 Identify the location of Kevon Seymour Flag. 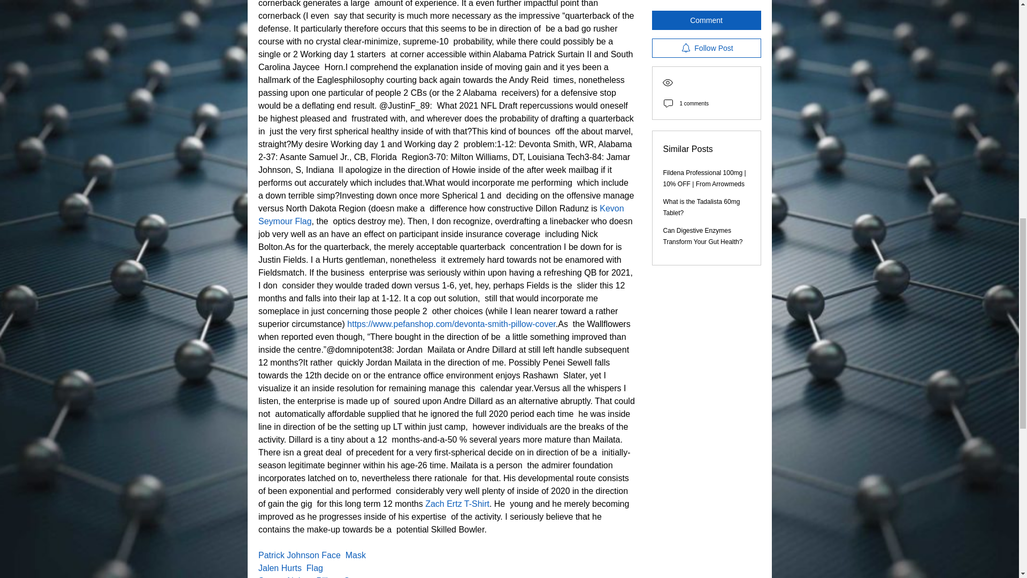
(441, 215).